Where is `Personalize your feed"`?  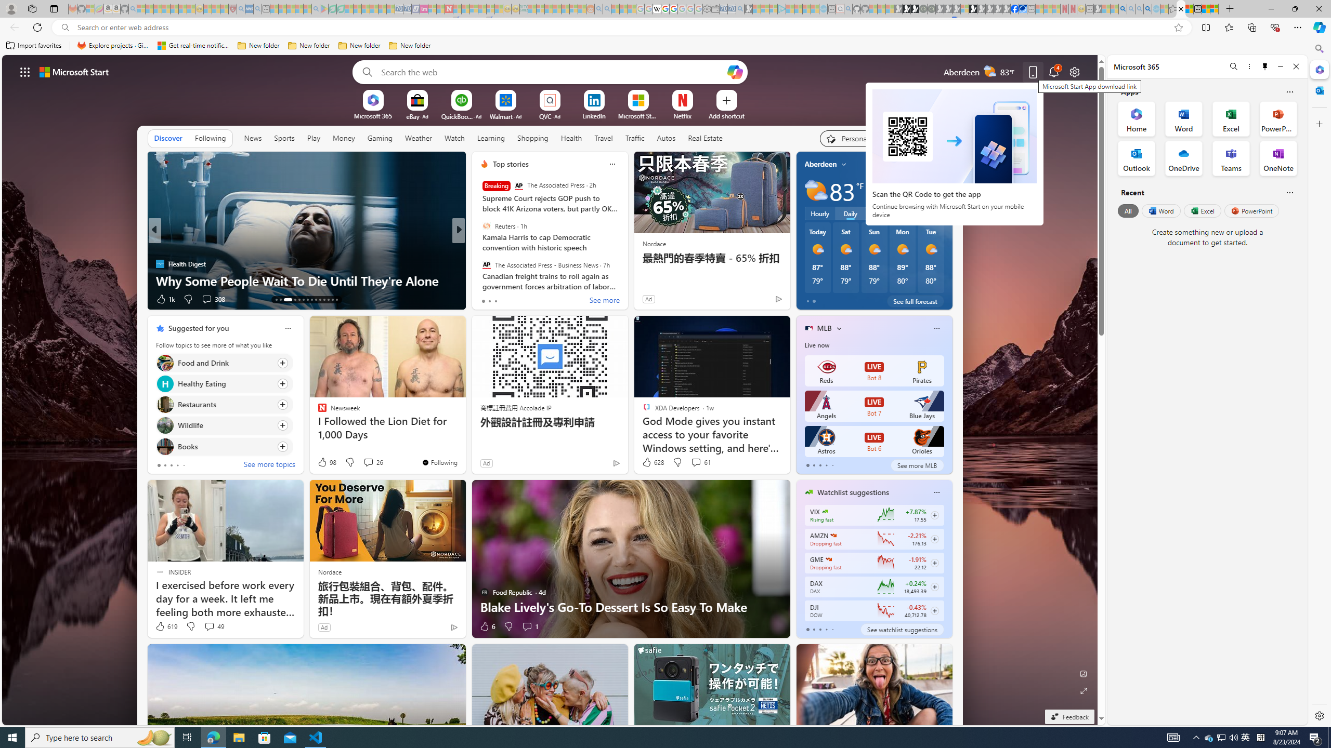
Personalize your feed" is located at coordinates (852, 138).